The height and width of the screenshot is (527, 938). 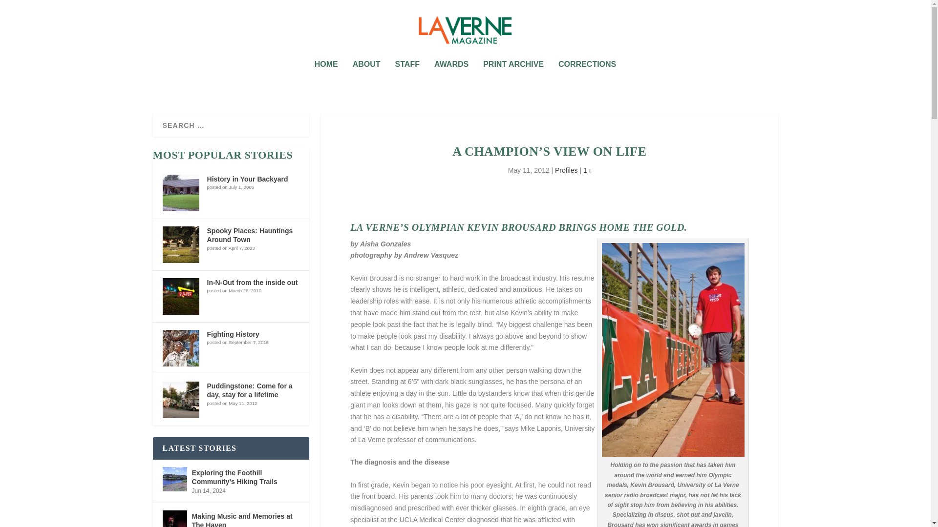 I want to click on CORRECTIONS, so click(x=587, y=78).